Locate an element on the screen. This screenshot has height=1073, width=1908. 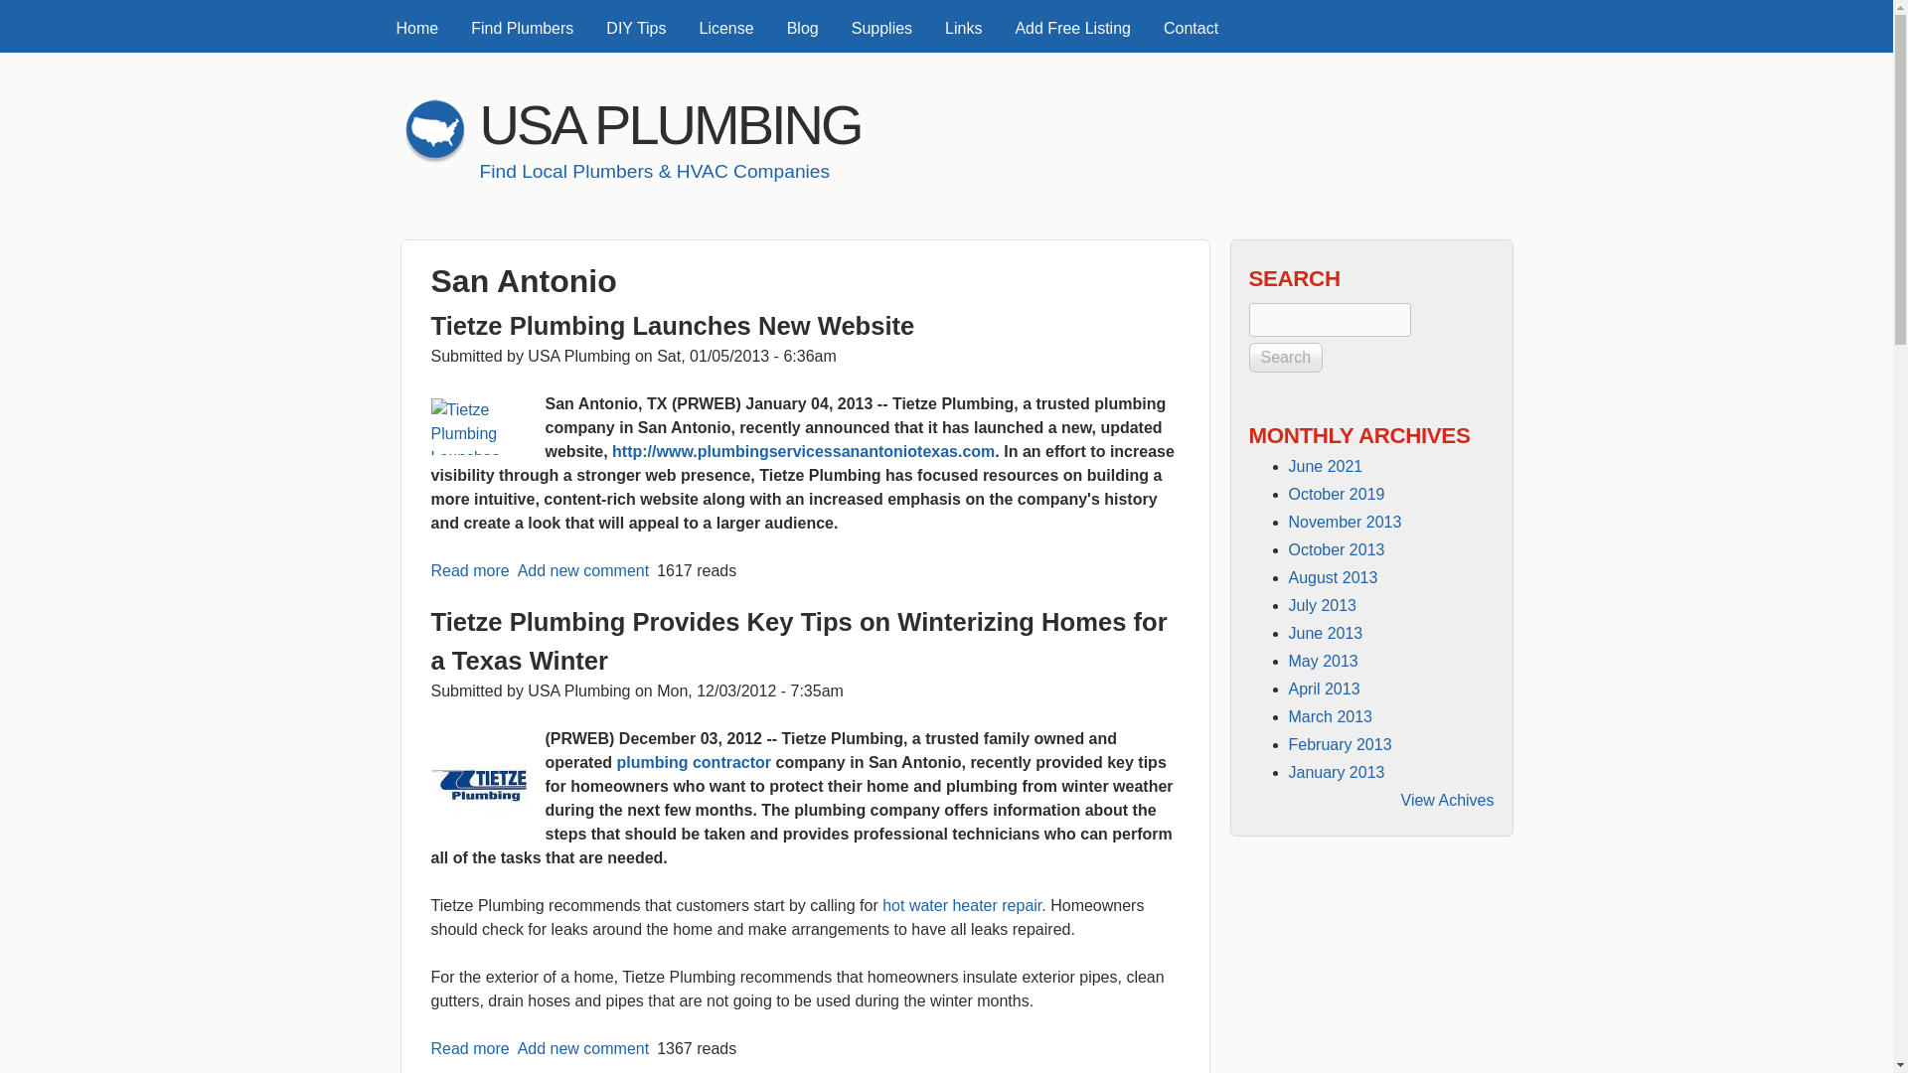
Find a Plumber is located at coordinates (523, 28).